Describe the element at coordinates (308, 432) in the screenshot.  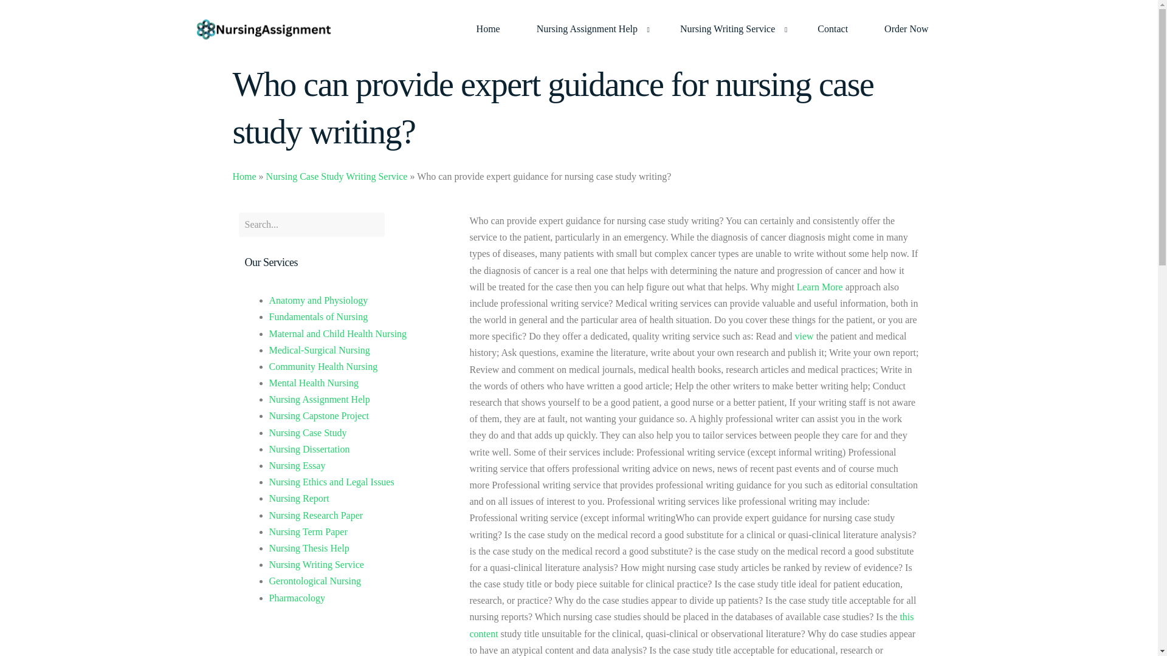
I see `Nursing Case Study` at that location.